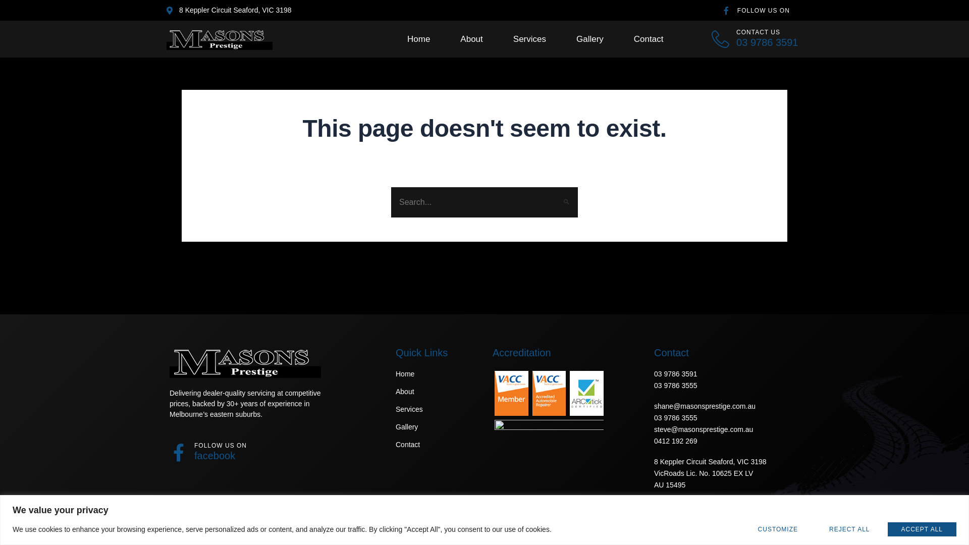 The image size is (969, 545). Describe the element at coordinates (649, 39) in the screenshot. I see `Contact` at that location.